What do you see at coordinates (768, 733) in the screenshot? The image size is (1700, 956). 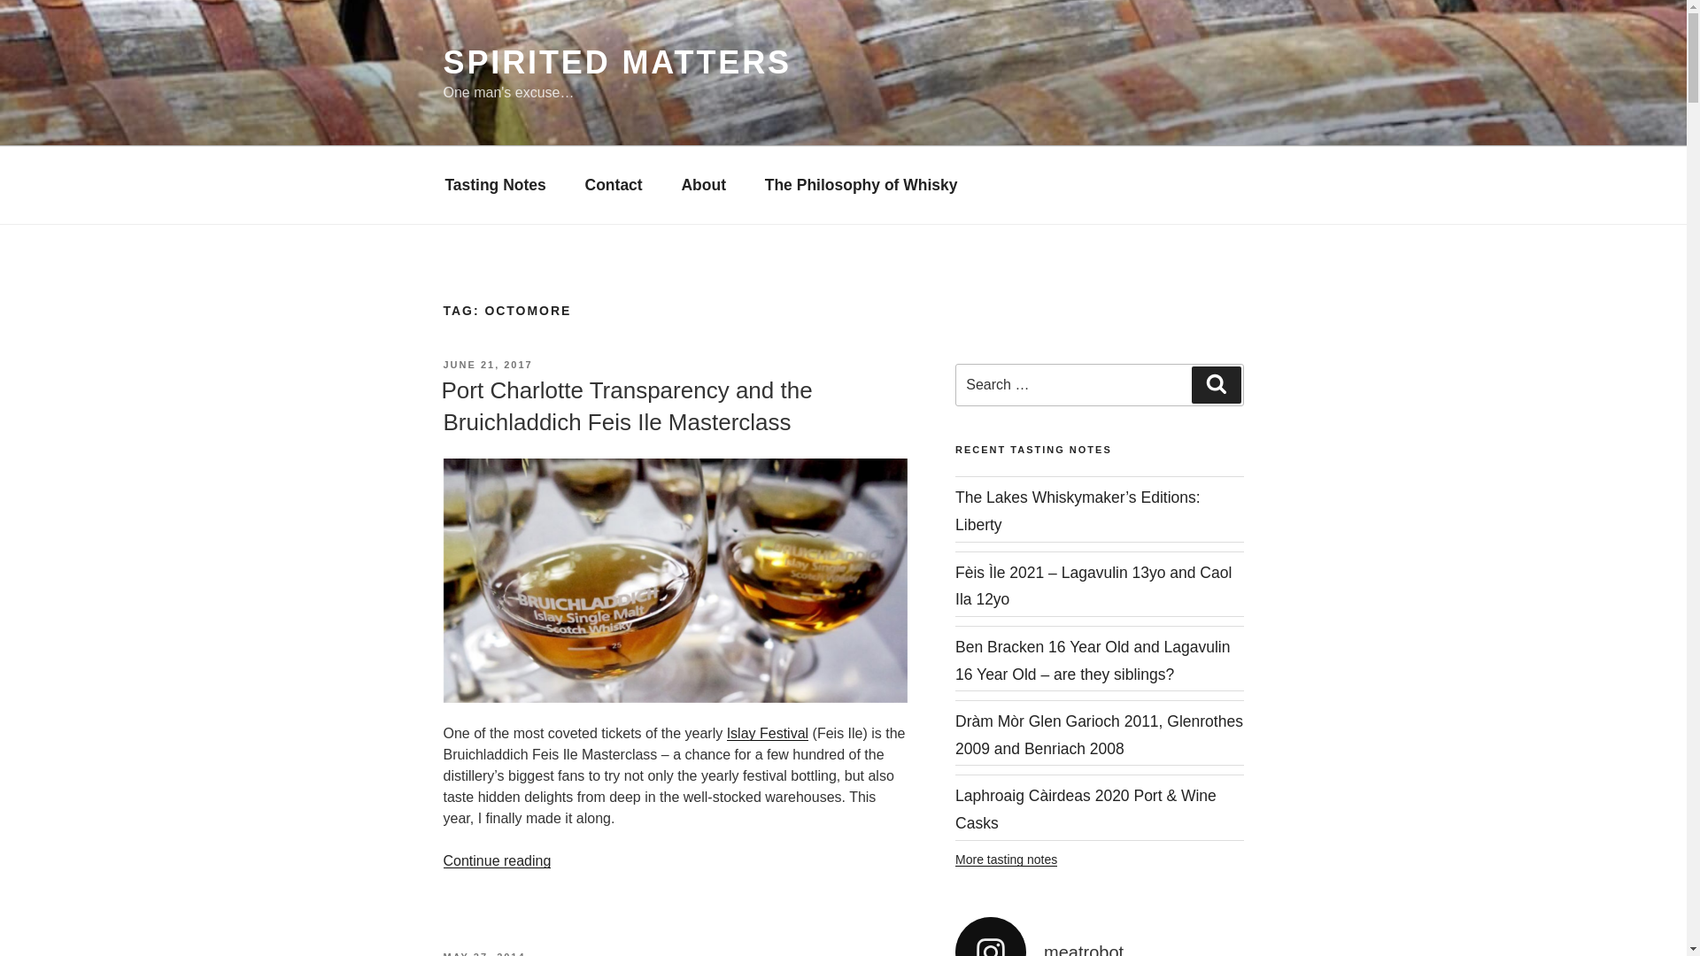 I see `Islay Festival` at bounding box center [768, 733].